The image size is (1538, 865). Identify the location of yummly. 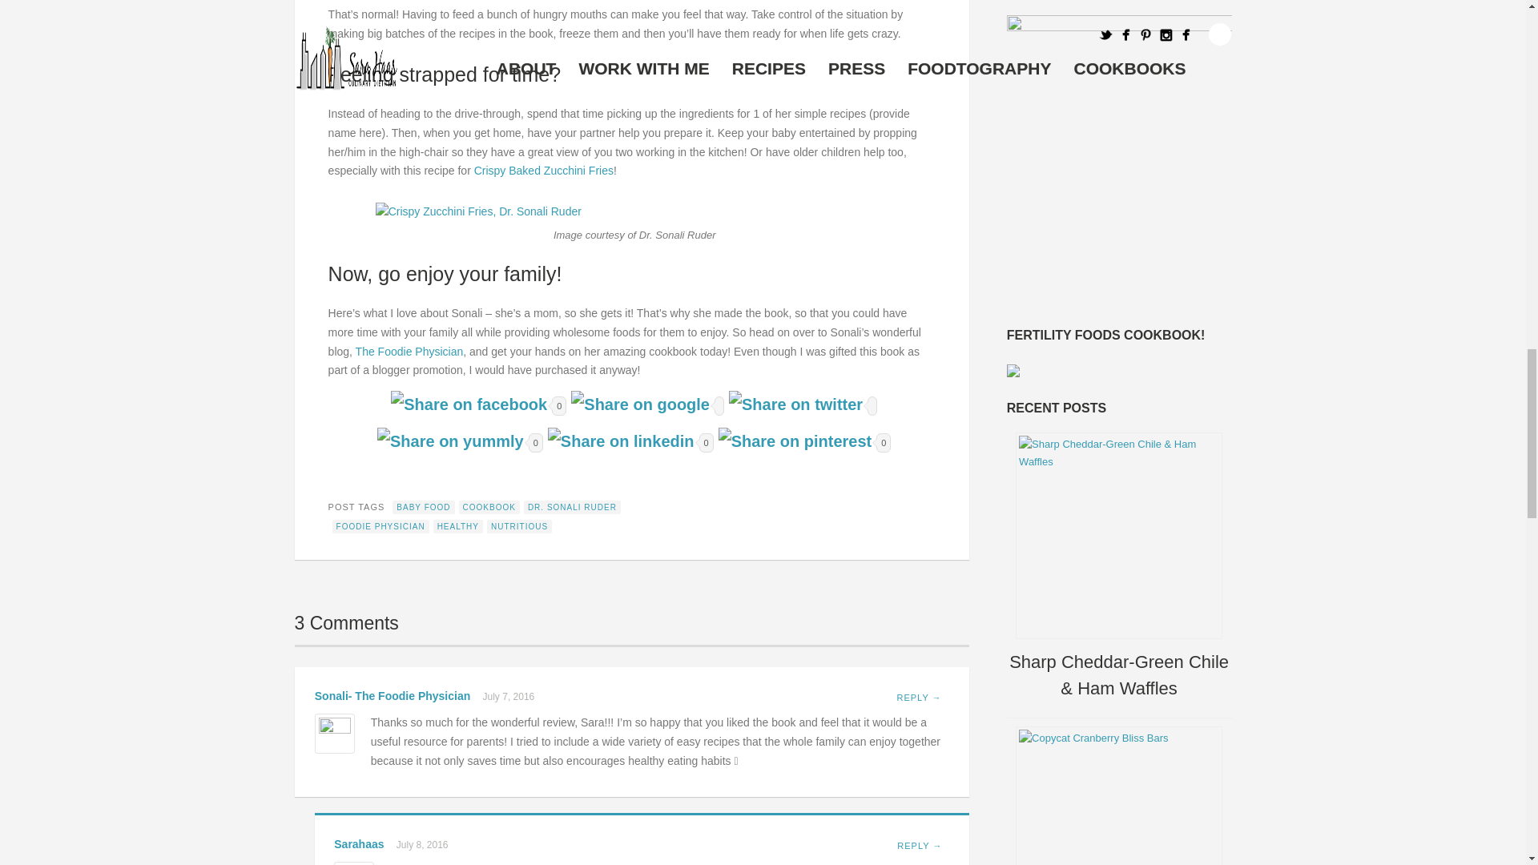
(450, 441).